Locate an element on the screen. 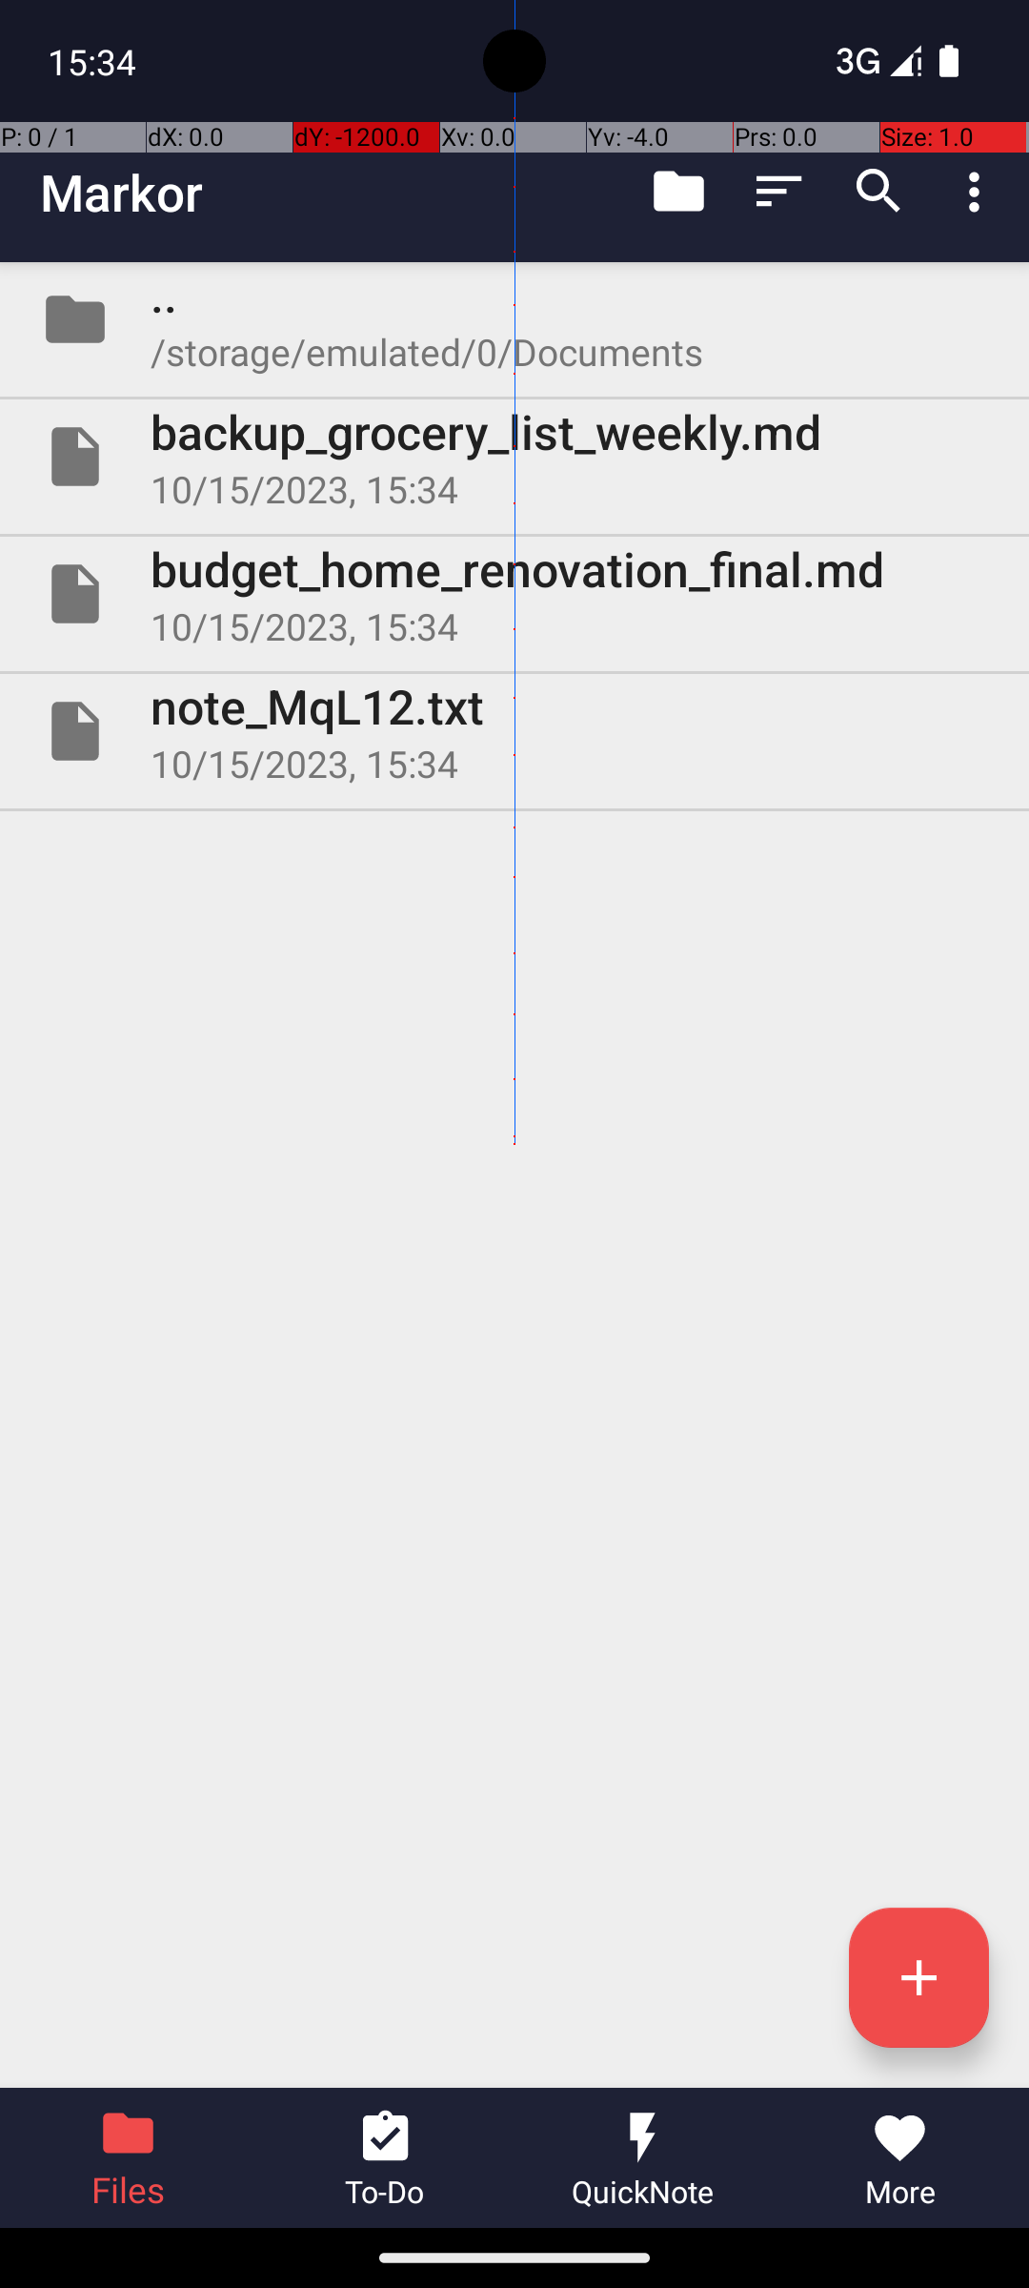  File note_MqL12.txt  is located at coordinates (514, 730).